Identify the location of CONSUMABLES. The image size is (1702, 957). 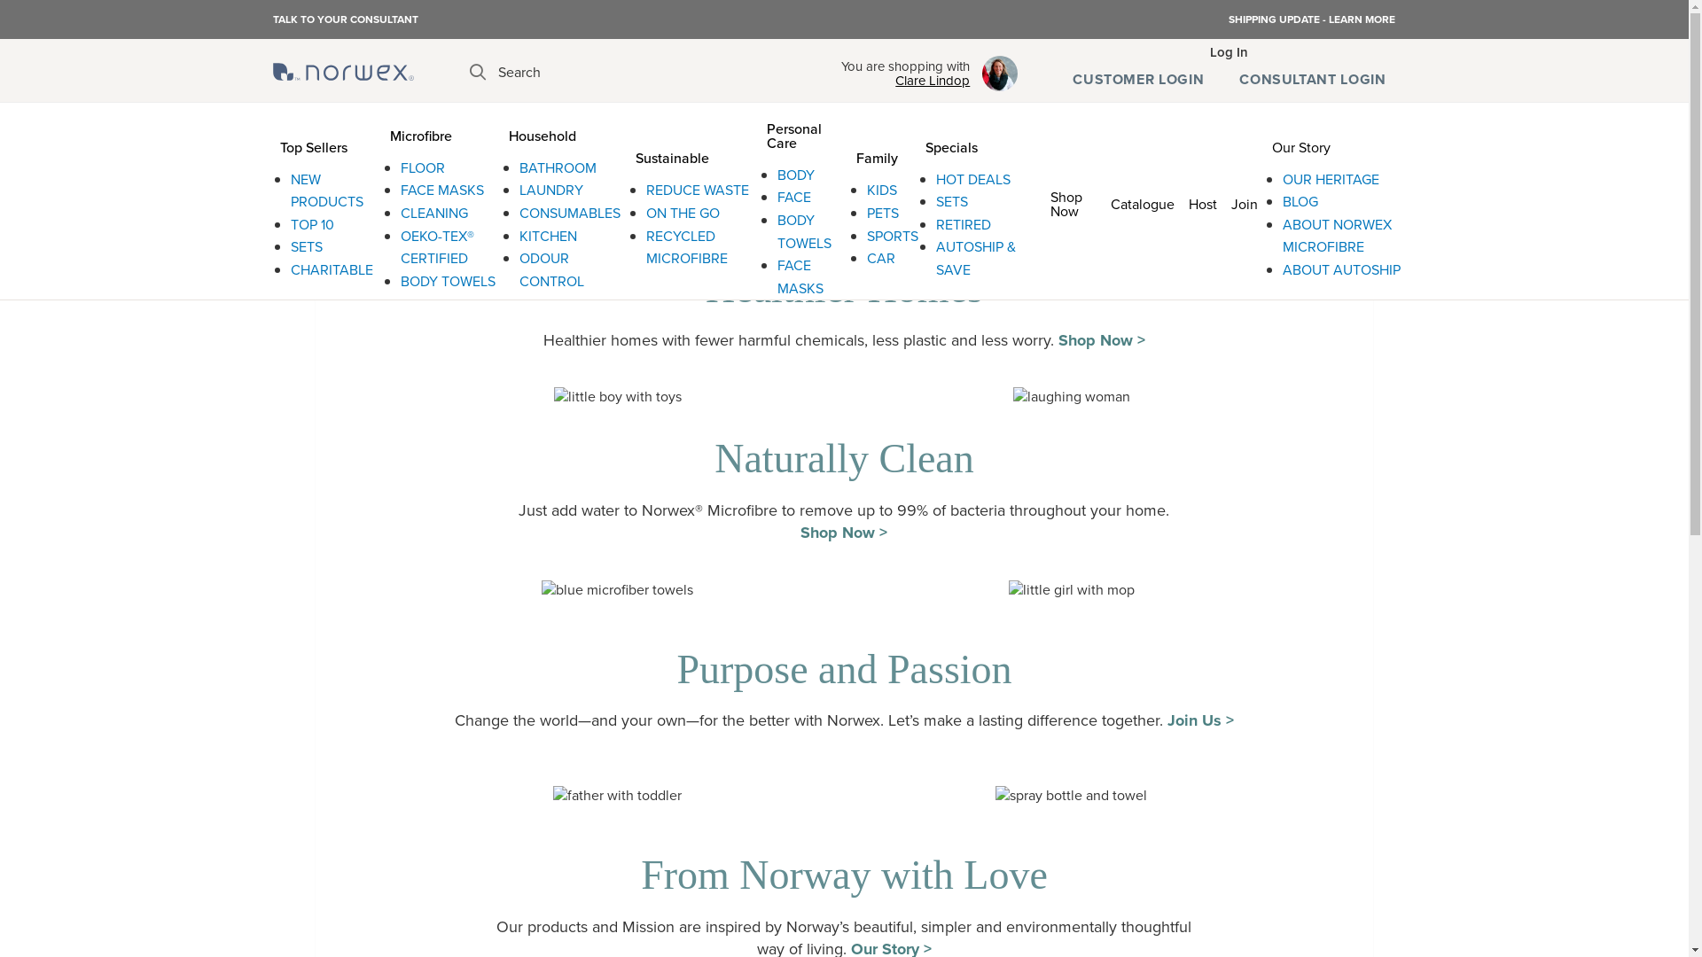
(570, 213).